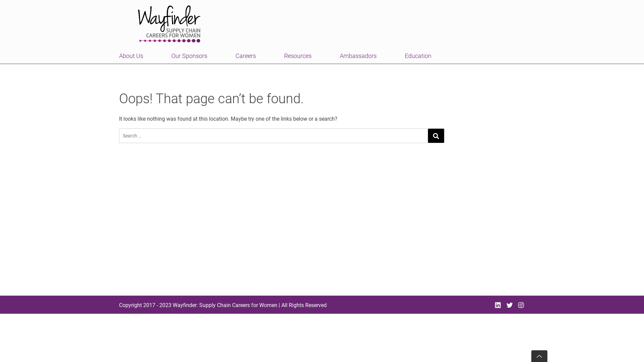 The width and height of the screenshot is (644, 362). What do you see at coordinates (358, 56) in the screenshot?
I see `Ambassadors` at bounding box center [358, 56].